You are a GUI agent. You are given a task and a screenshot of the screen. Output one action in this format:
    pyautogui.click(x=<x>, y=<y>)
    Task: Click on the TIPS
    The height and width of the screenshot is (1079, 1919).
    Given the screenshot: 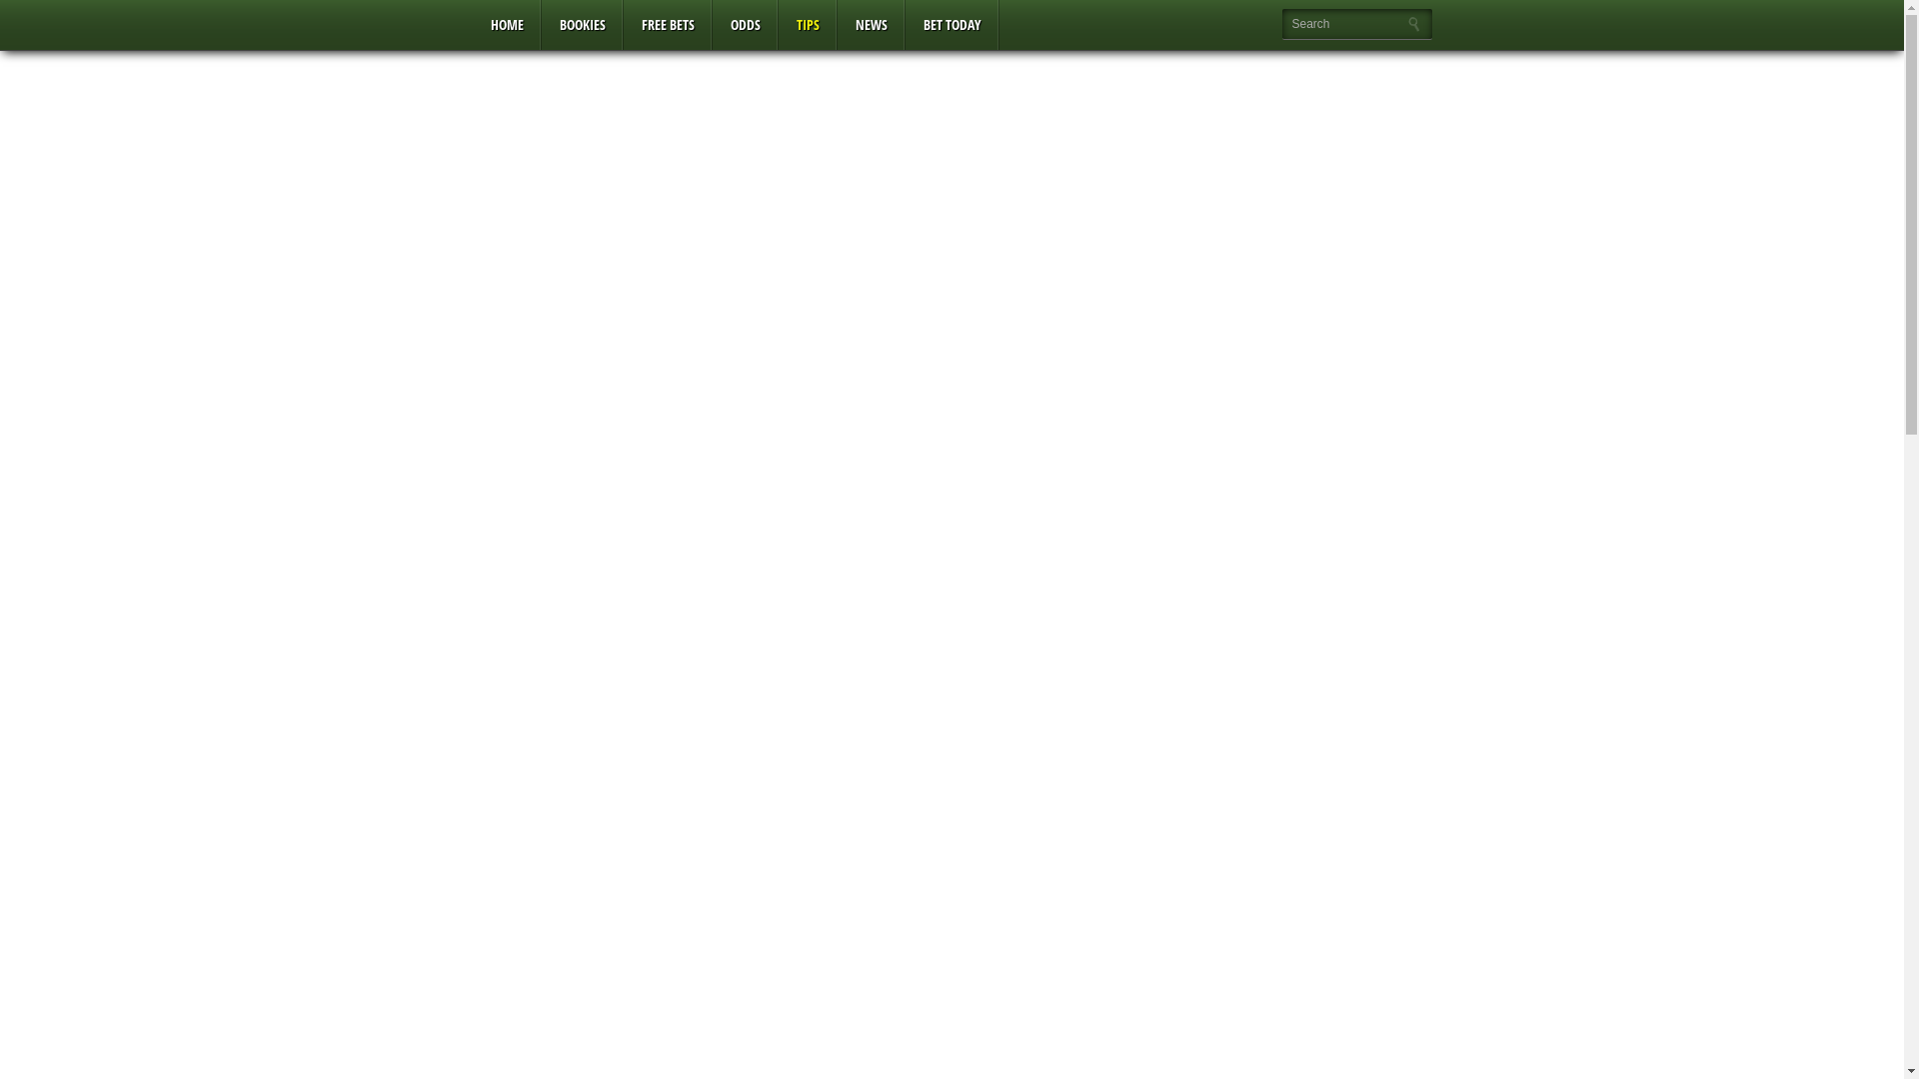 What is the action you would take?
    pyautogui.click(x=808, y=25)
    